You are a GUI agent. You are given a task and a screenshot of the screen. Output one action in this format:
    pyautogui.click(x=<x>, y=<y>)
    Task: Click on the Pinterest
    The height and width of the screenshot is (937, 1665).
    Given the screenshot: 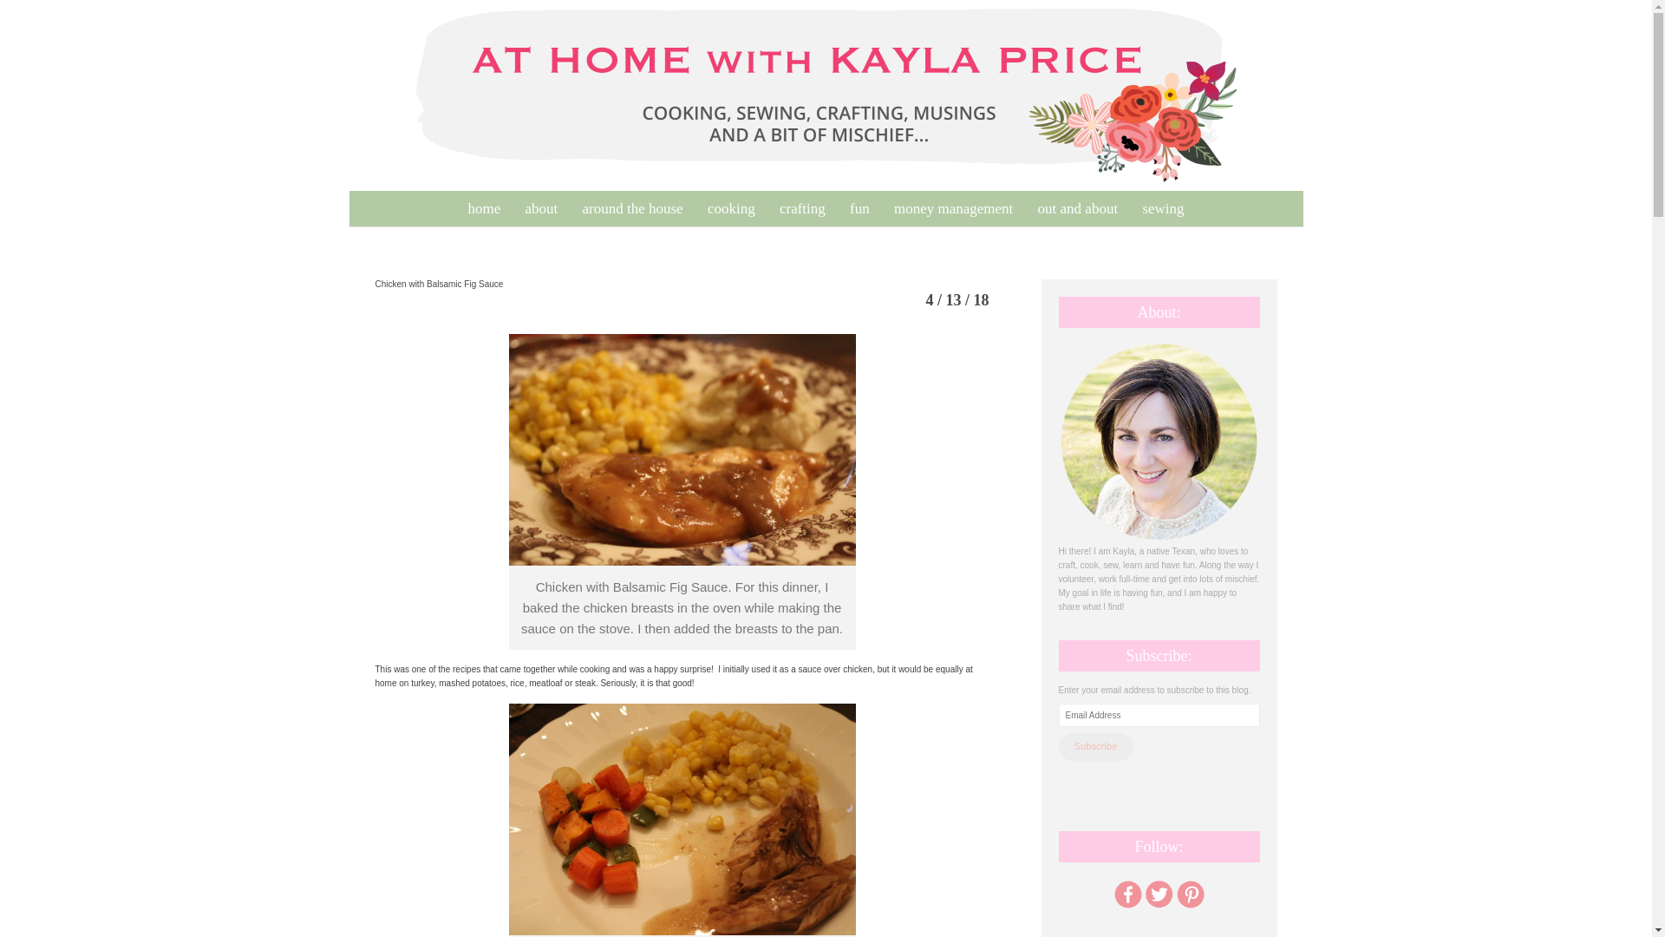 What is the action you would take?
    pyautogui.click(x=1190, y=894)
    